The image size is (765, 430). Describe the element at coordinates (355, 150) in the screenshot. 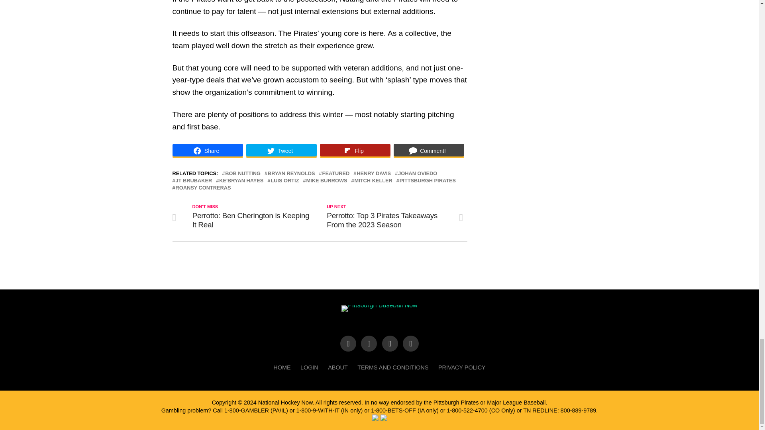

I see `Share on Flip` at that location.